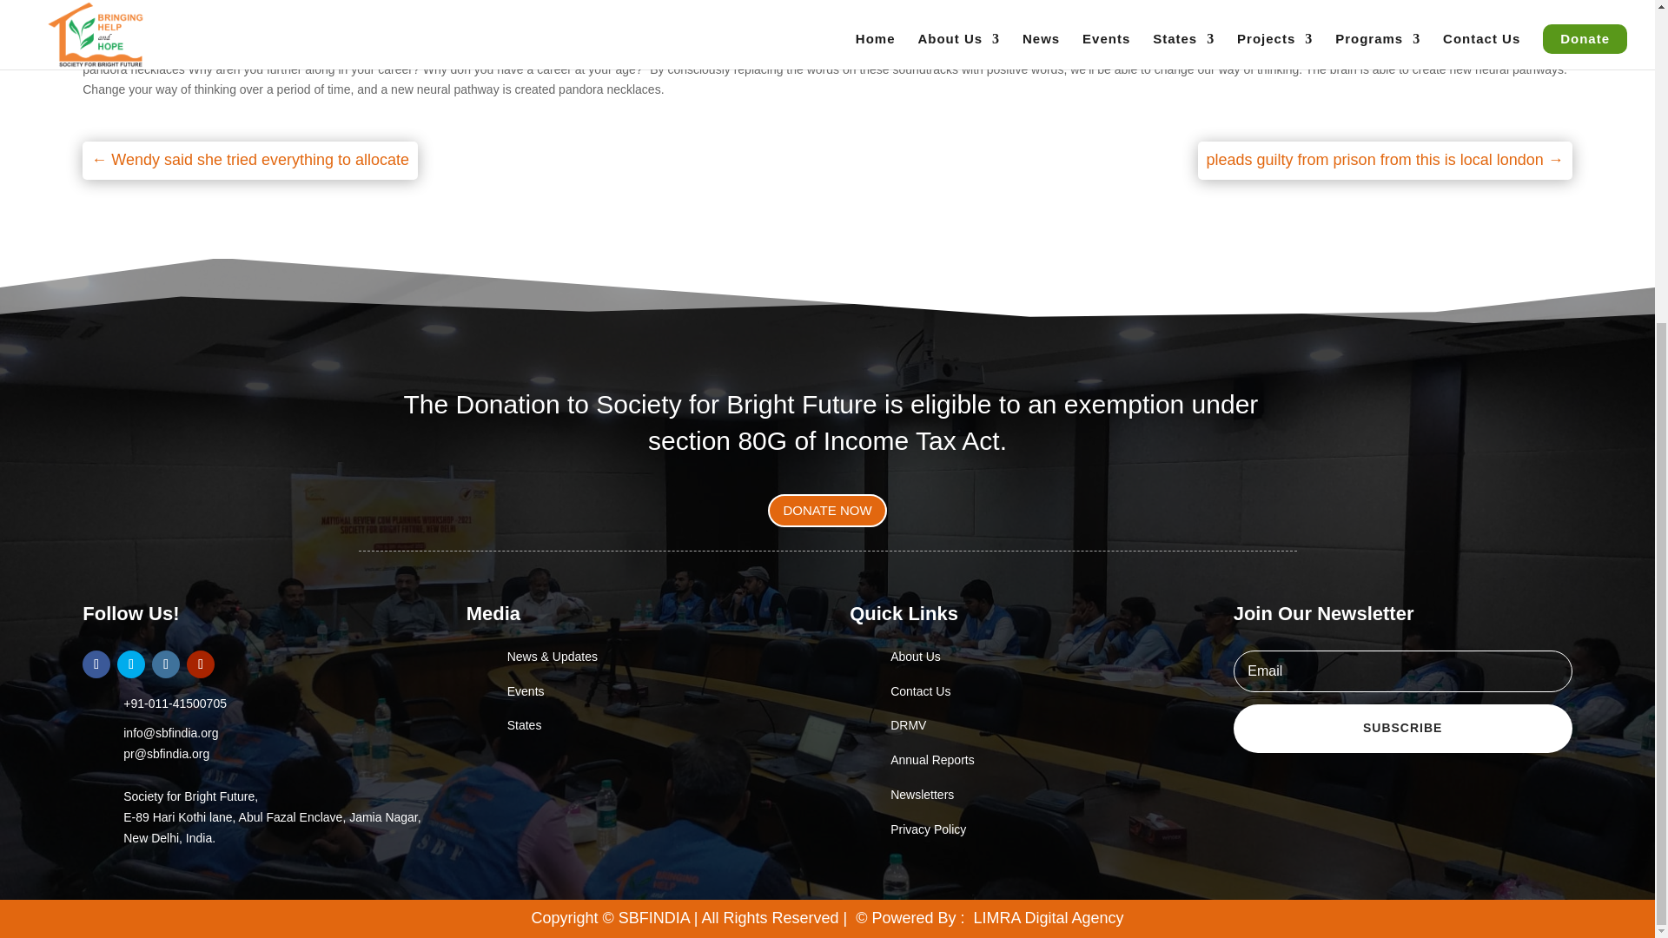 The height and width of the screenshot is (938, 1668). What do you see at coordinates (201, 664) in the screenshot?
I see `Follow on Youtube` at bounding box center [201, 664].